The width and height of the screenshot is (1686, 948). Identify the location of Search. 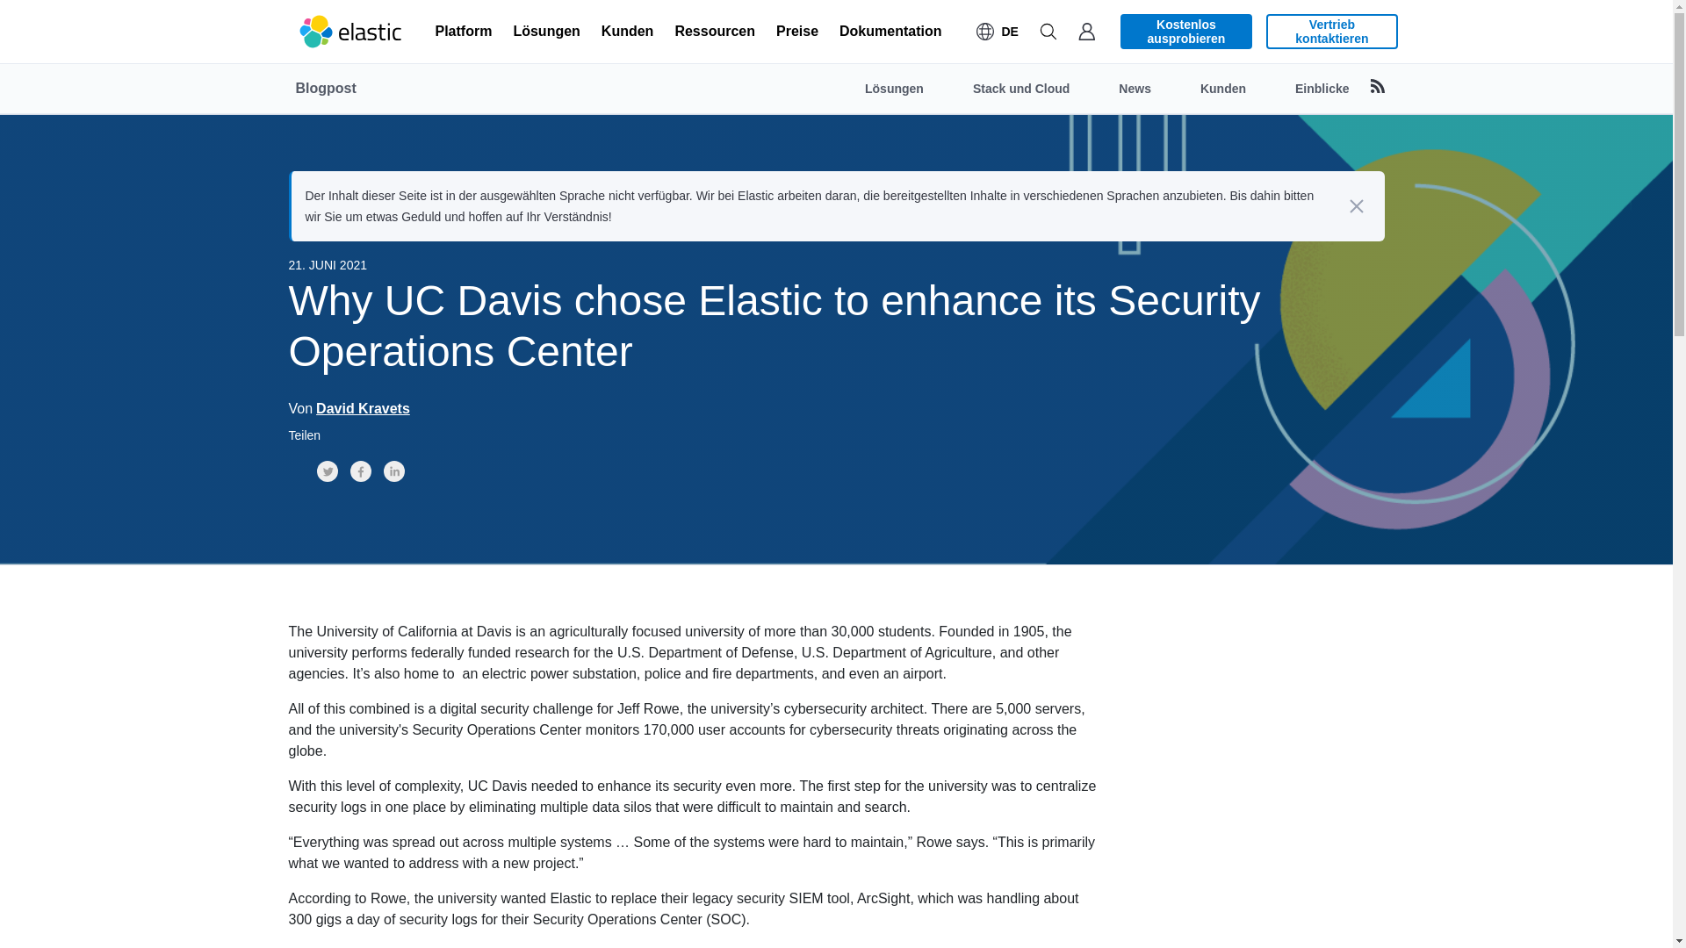
(1048, 32).